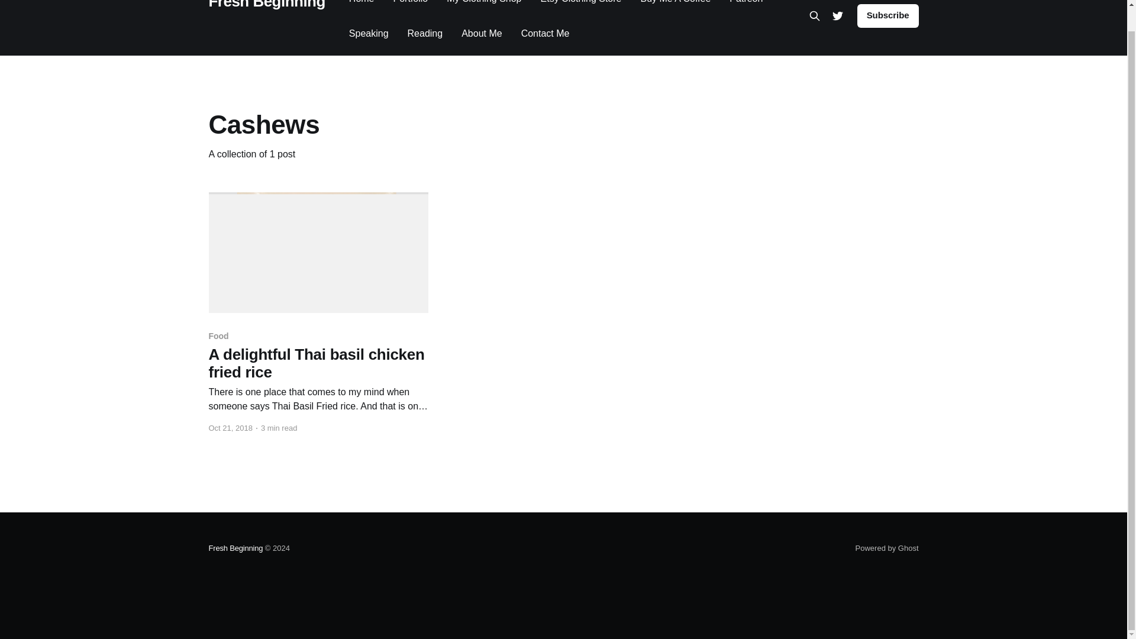  What do you see at coordinates (235, 548) in the screenshot?
I see `Fresh Beginning` at bounding box center [235, 548].